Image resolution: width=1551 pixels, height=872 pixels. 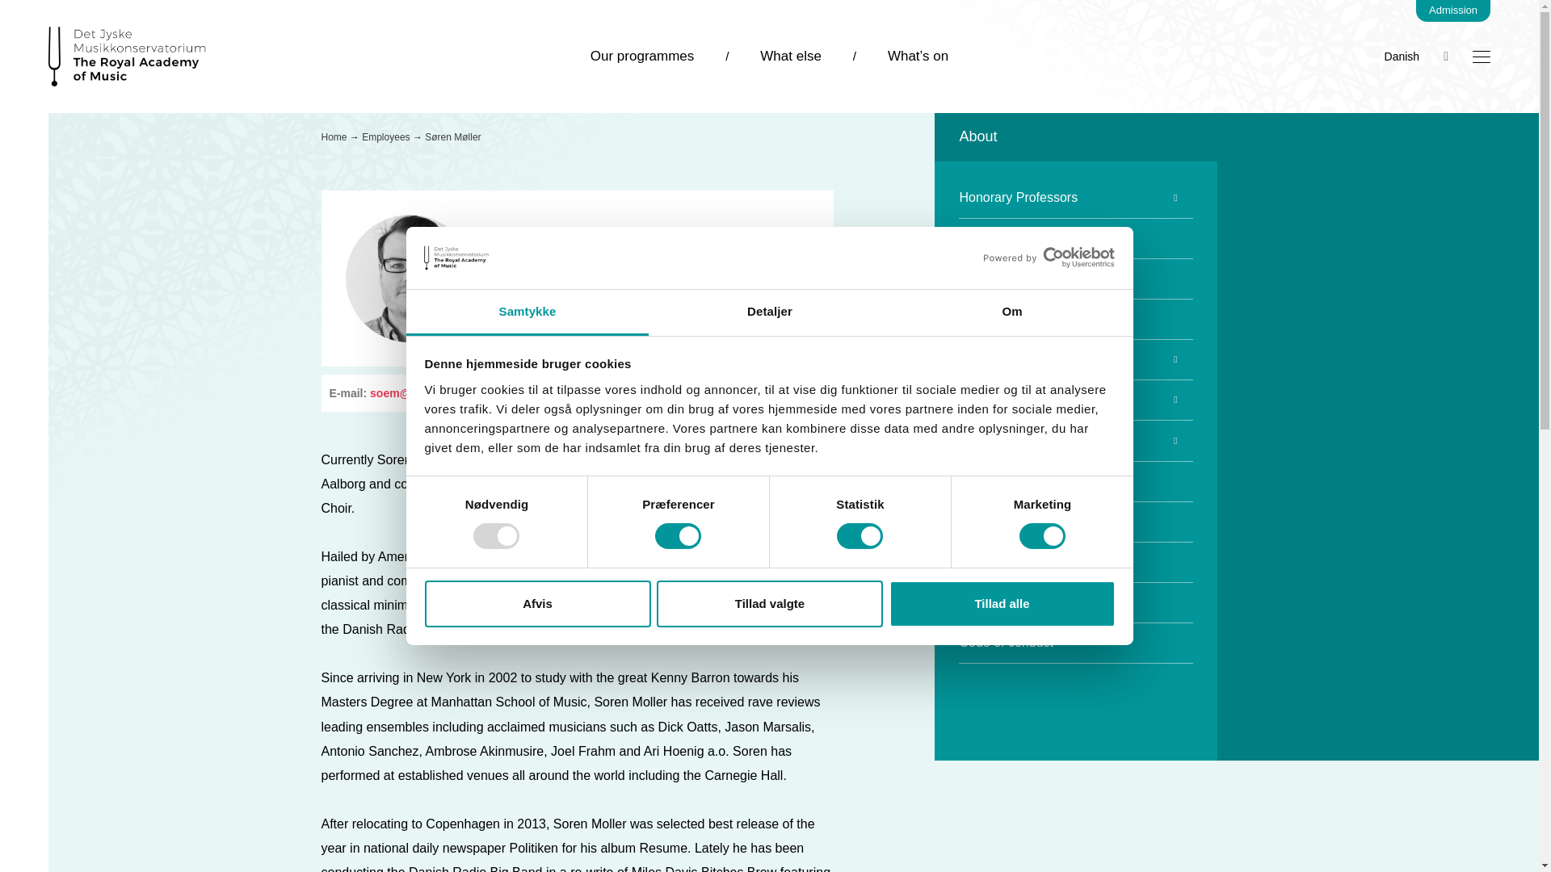 I want to click on Samtykke, so click(x=527, y=312).